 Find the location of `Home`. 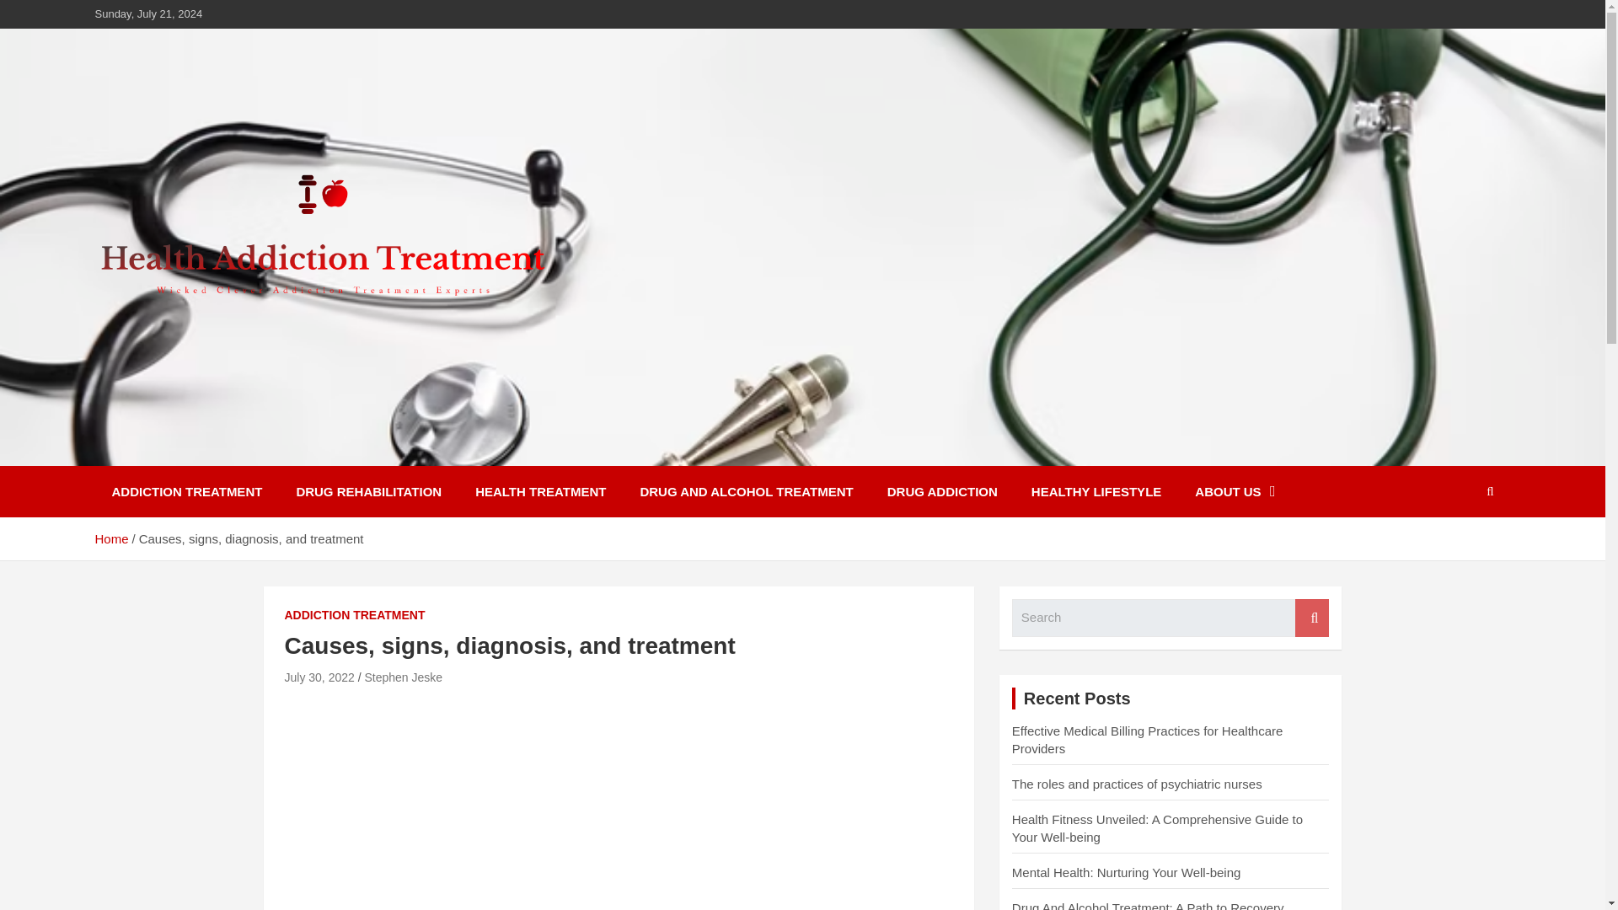

Home is located at coordinates (110, 538).